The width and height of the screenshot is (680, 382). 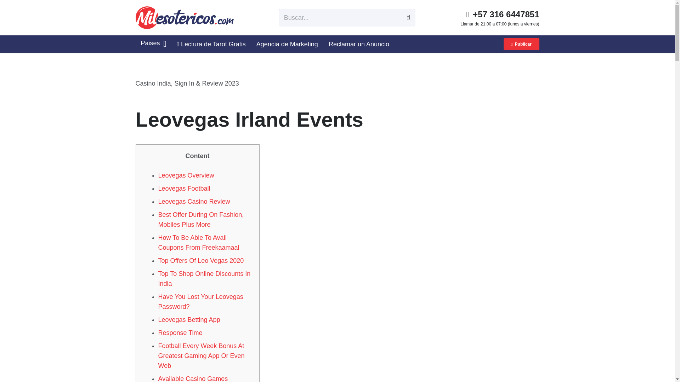 I want to click on Football Every Week Bonus At Greatest Gaming App Or Even Web, so click(x=201, y=356).